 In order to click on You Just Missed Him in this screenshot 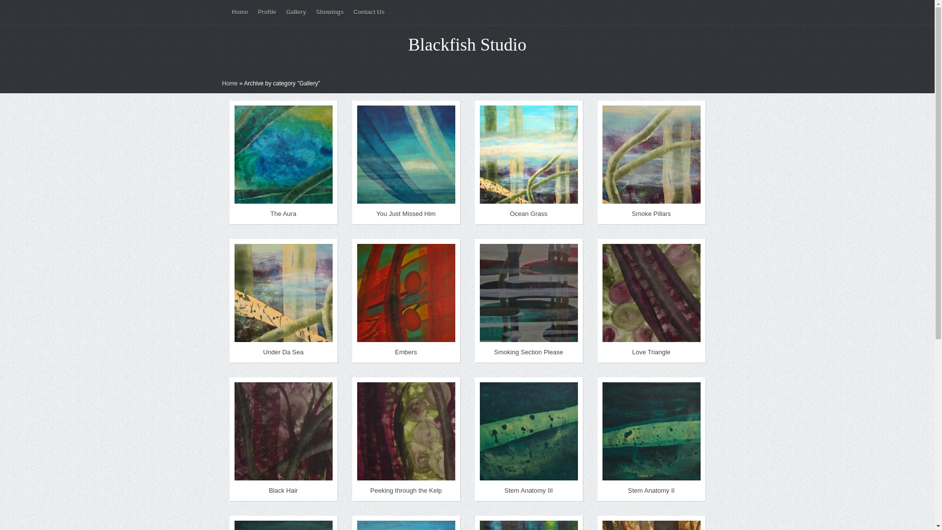, I will do `click(406, 214)`.